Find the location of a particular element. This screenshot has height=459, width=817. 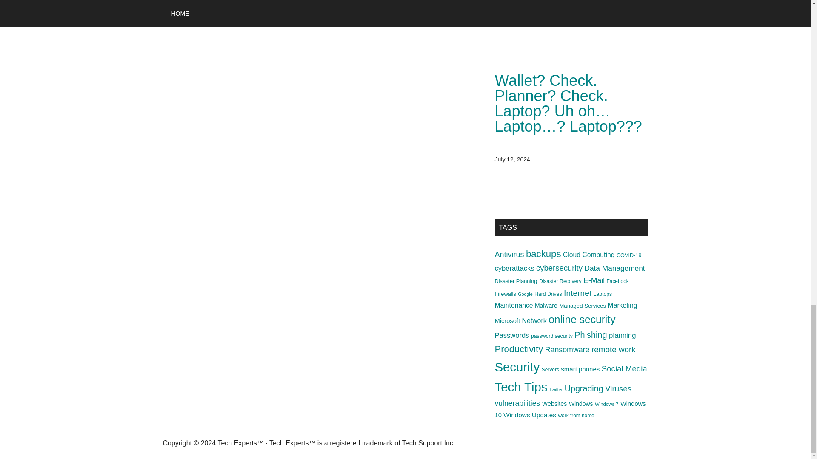

Antivirus is located at coordinates (509, 254).